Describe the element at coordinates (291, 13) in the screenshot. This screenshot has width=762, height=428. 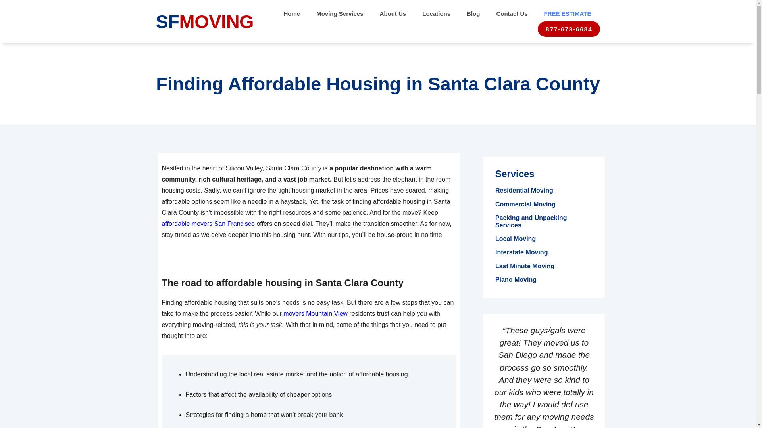
I see `Home` at that location.